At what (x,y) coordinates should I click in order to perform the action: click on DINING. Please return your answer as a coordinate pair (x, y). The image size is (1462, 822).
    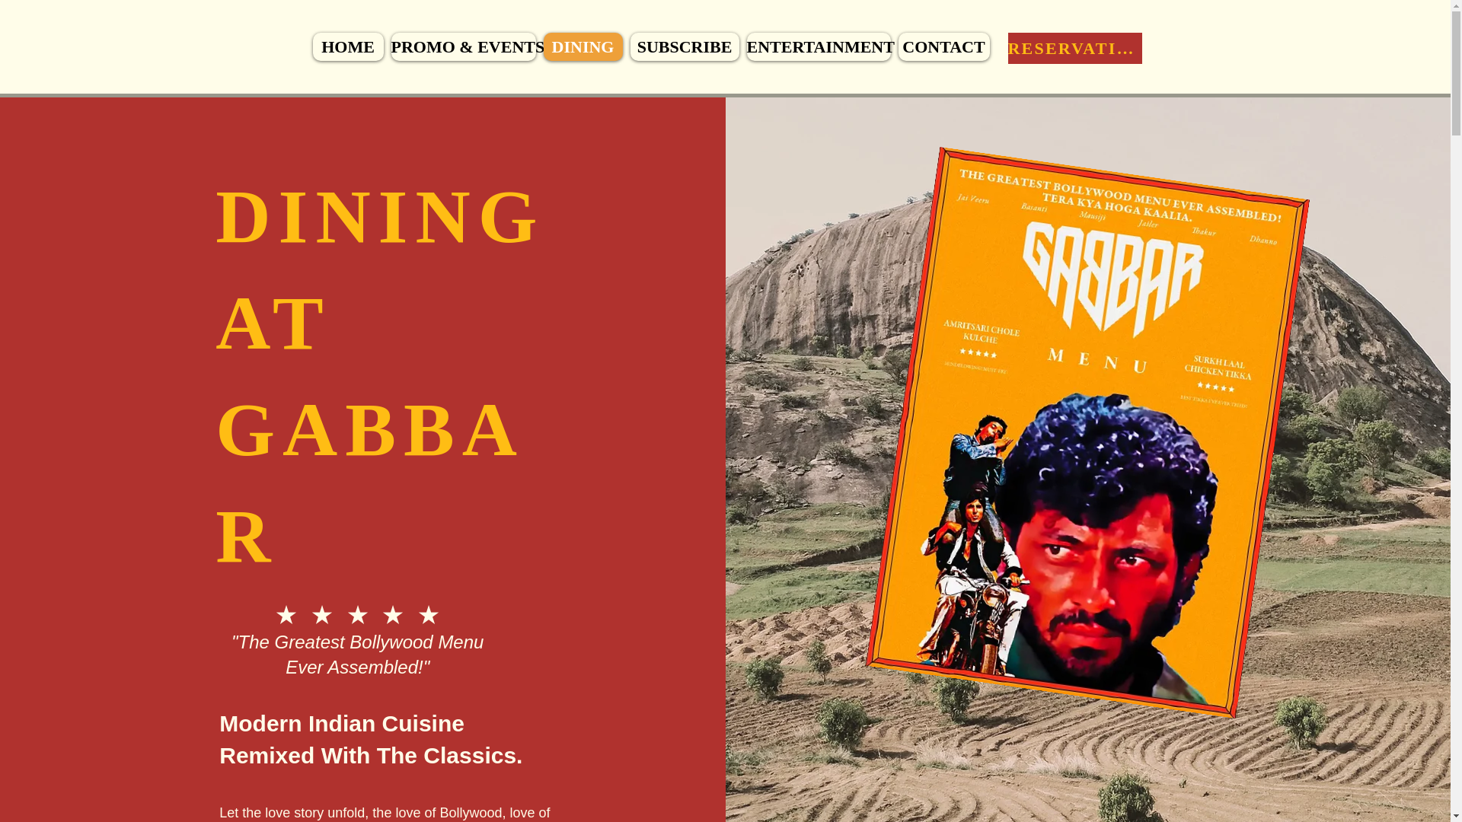
    Looking at the image, I should click on (583, 46).